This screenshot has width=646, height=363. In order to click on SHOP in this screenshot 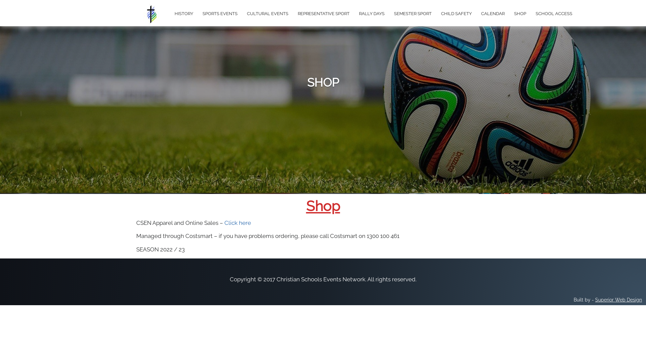, I will do `click(520, 13)`.